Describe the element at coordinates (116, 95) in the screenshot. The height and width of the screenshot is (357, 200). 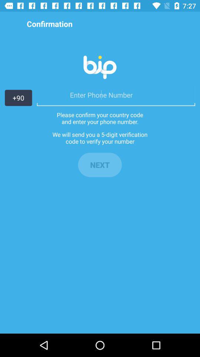
I see `launch the item next to +90` at that location.